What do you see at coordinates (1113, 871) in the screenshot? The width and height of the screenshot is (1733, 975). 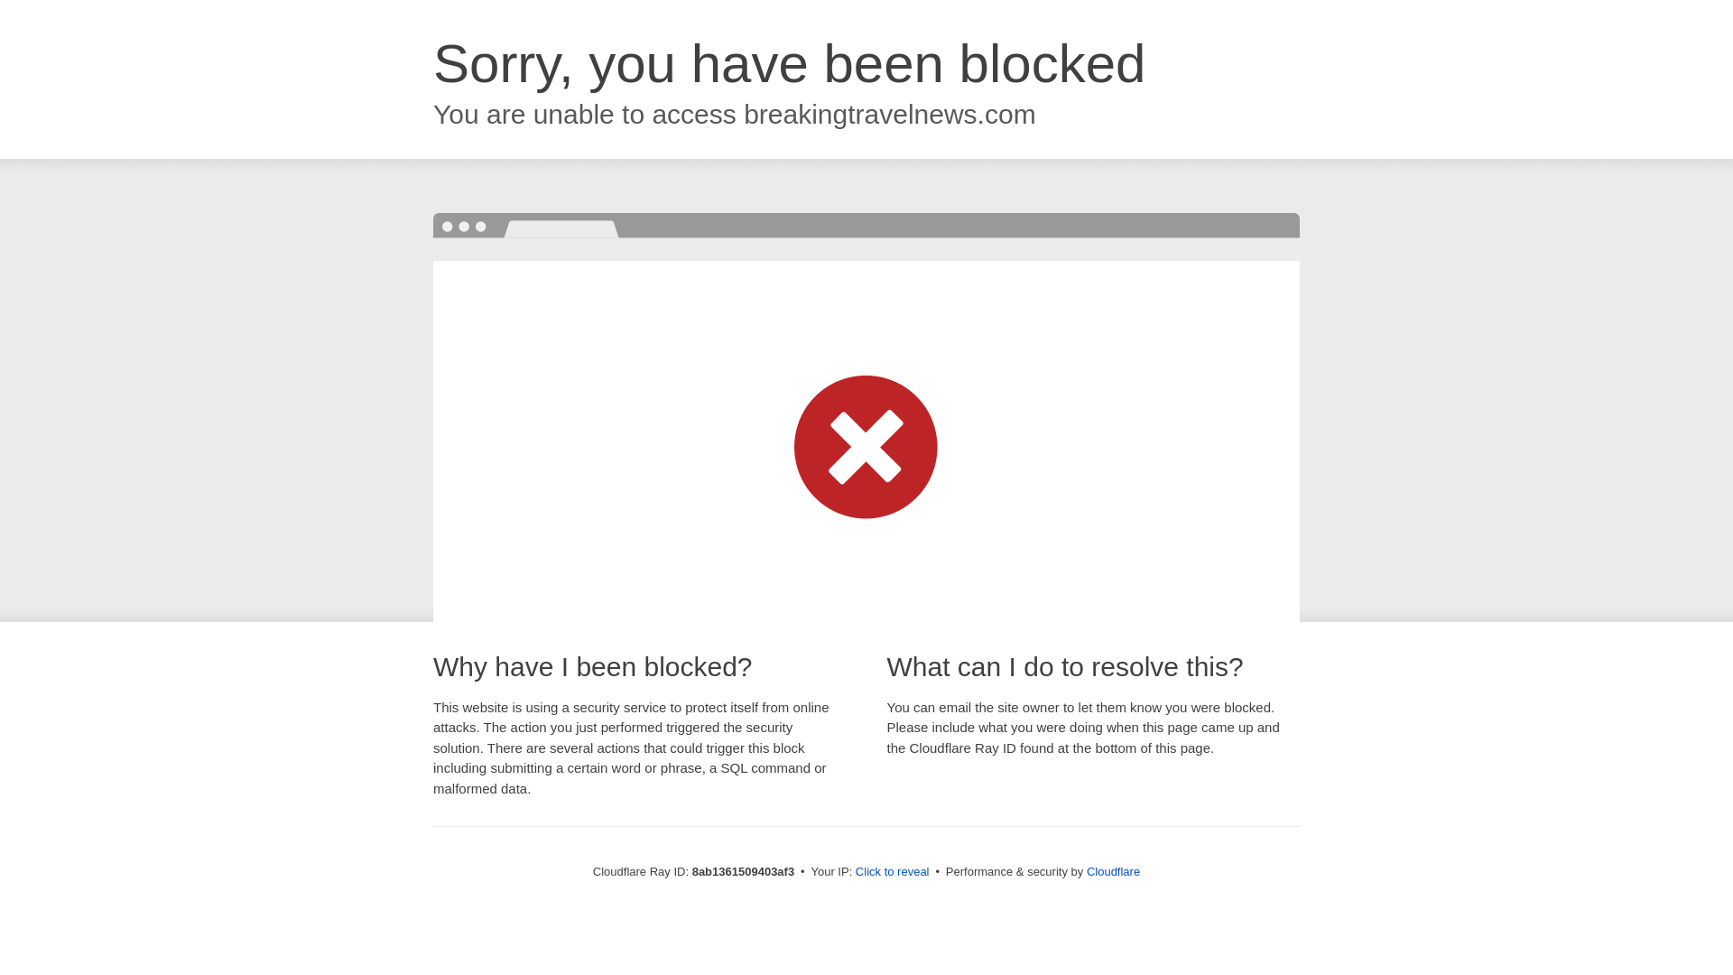 I see `Cloudflare` at bounding box center [1113, 871].